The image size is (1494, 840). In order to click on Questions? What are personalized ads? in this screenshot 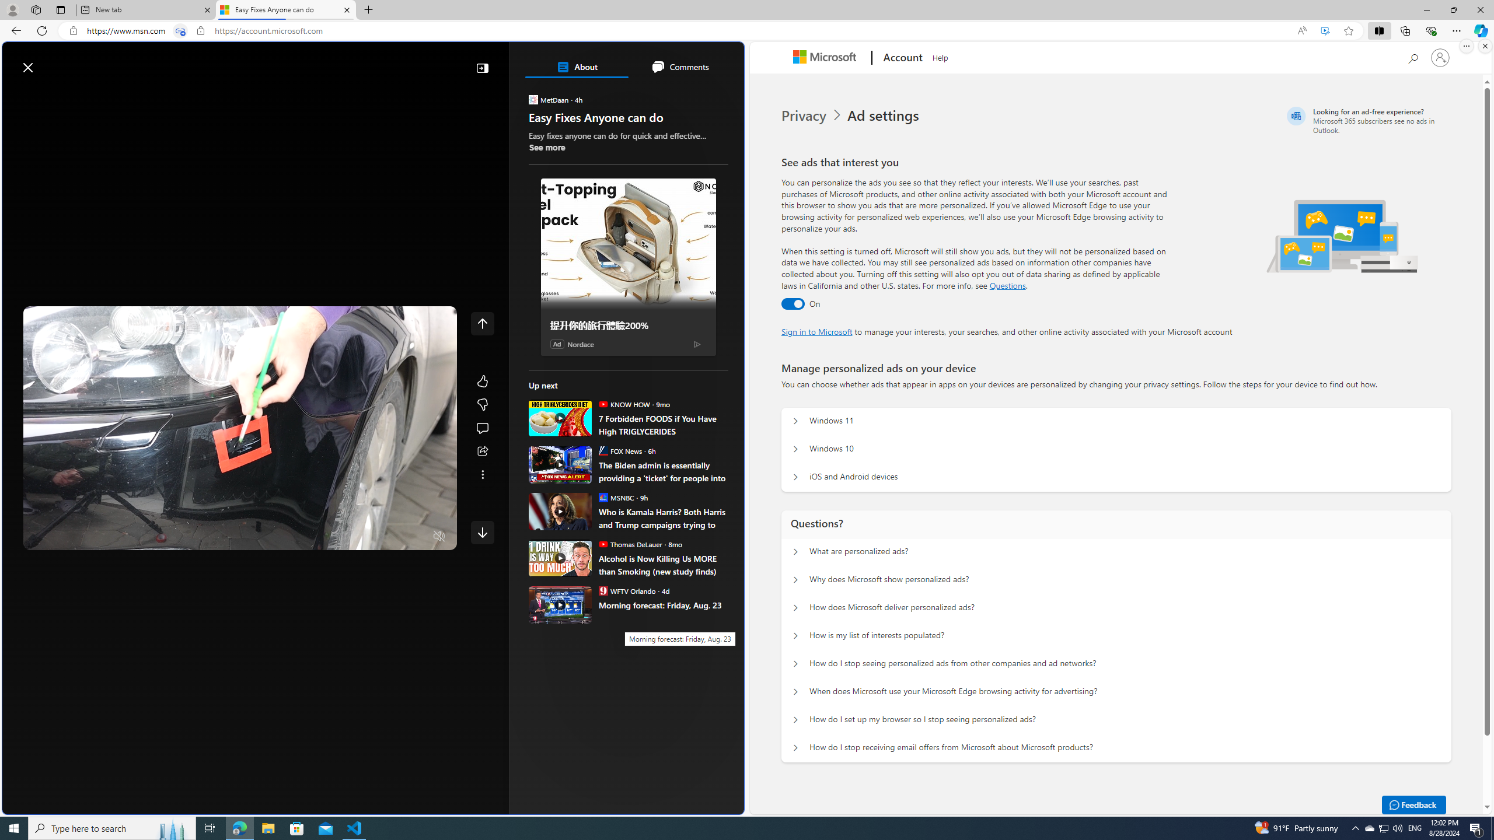, I will do `click(795, 552)`.